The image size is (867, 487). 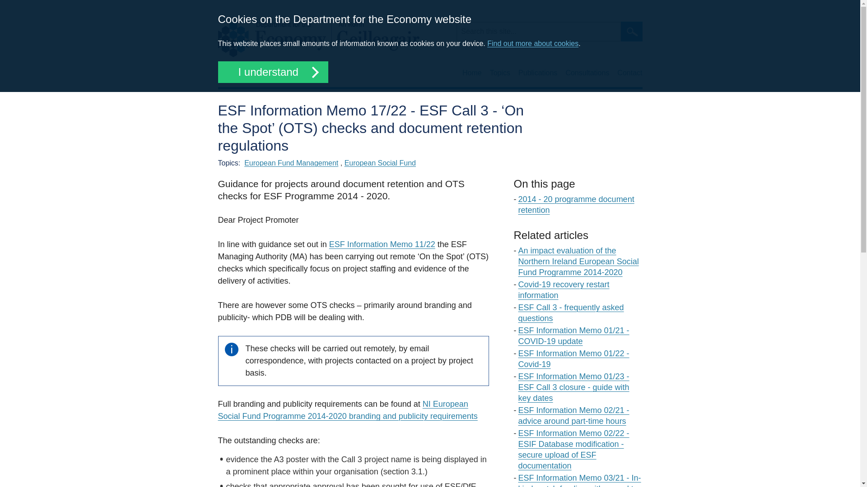 What do you see at coordinates (629, 73) in the screenshot?
I see `Contact` at bounding box center [629, 73].